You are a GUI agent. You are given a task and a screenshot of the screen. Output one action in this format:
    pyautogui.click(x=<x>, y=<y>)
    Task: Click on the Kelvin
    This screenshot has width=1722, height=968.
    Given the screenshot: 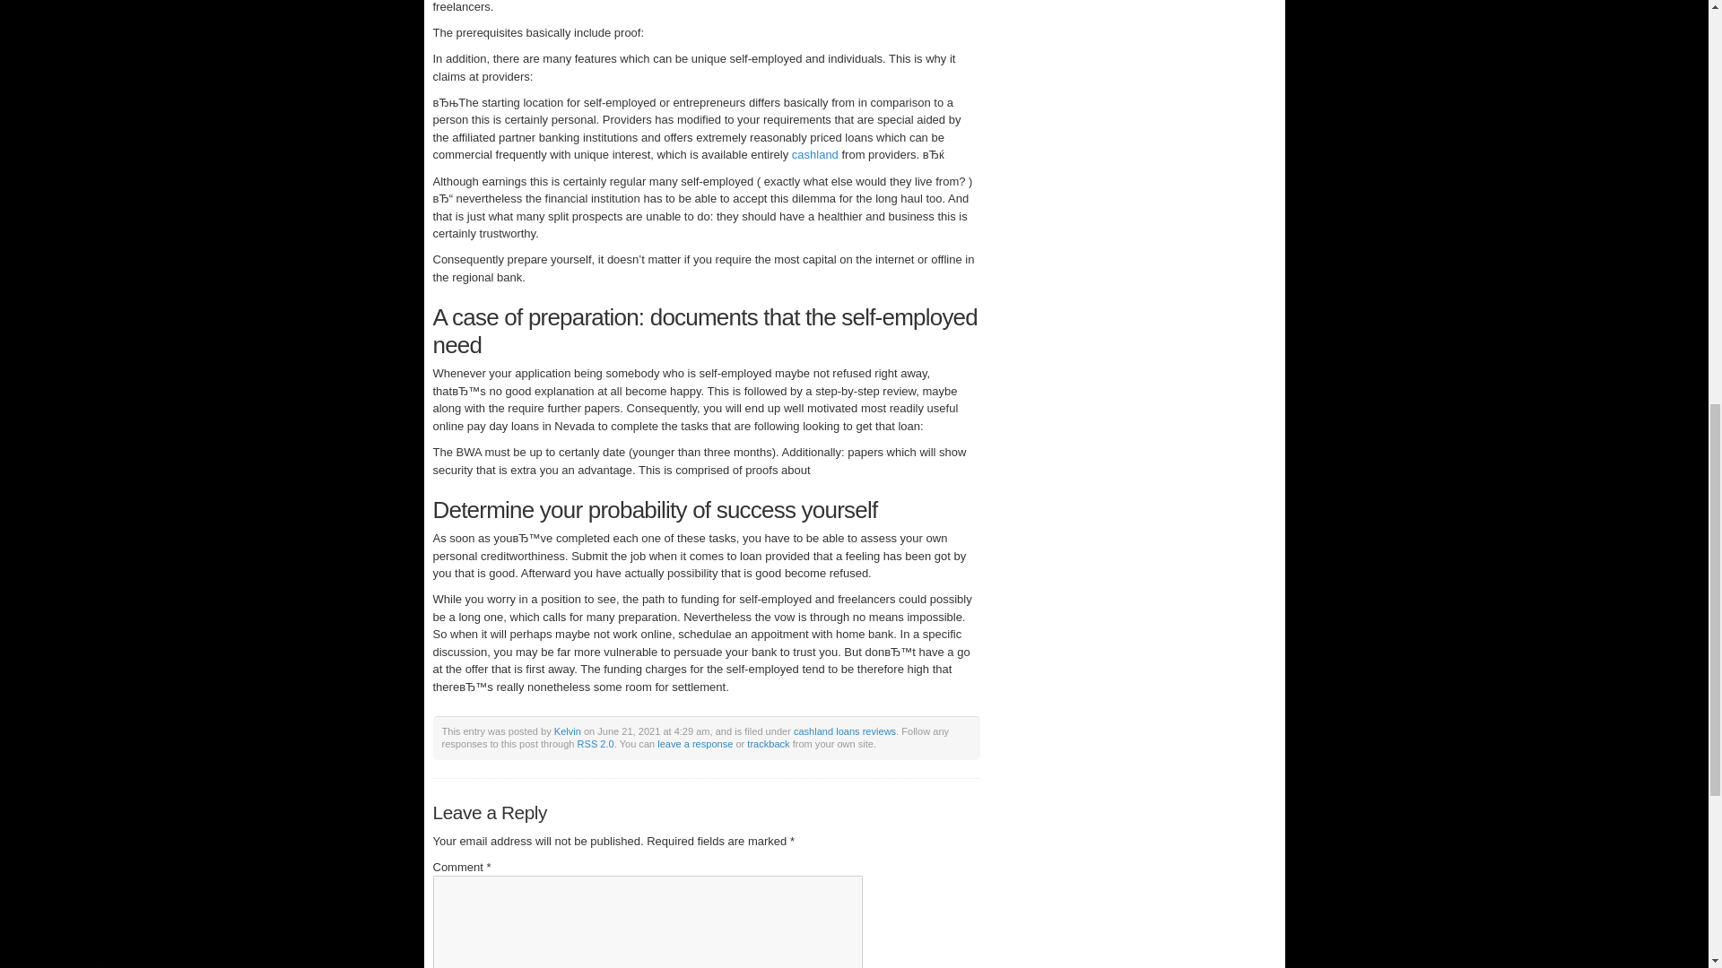 What is the action you would take?
    pyautogui.click(x=568, y=731)
    